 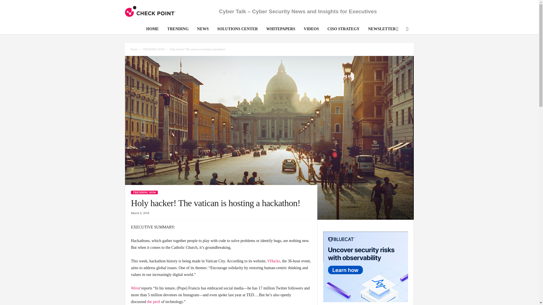 What do you see at coordinates (238, 30) in the screenshot?
I see `SOLUTIONS CENTER` at bounding box center [238, 30].